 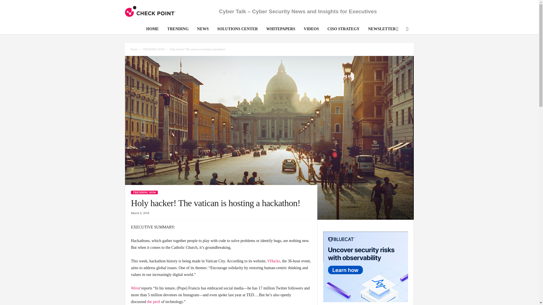 What do you see at coordinates (238, 30) in the screenshot?
I see `SOLUTIONS CENTER` at bounding box center [238, 30].